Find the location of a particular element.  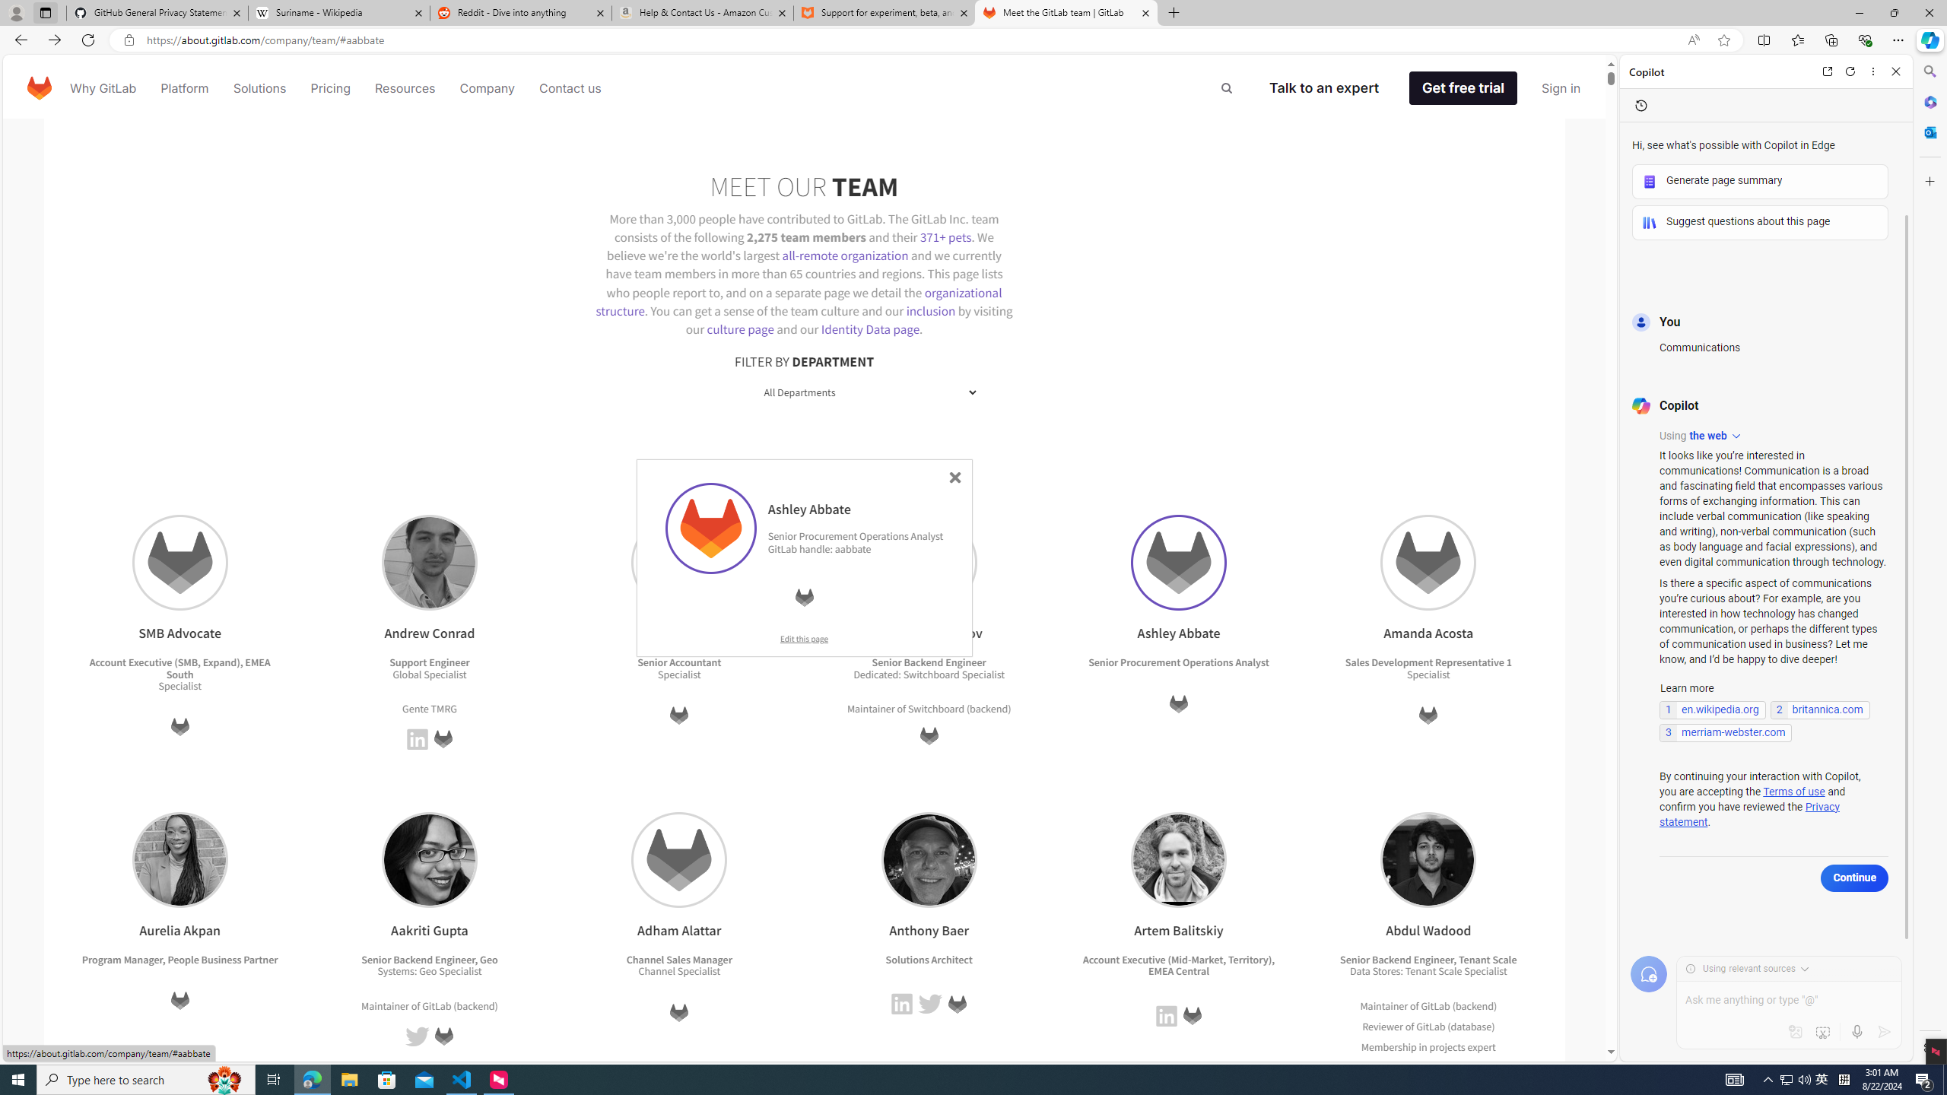

GitLab is located at coordinates (1191, 1016).